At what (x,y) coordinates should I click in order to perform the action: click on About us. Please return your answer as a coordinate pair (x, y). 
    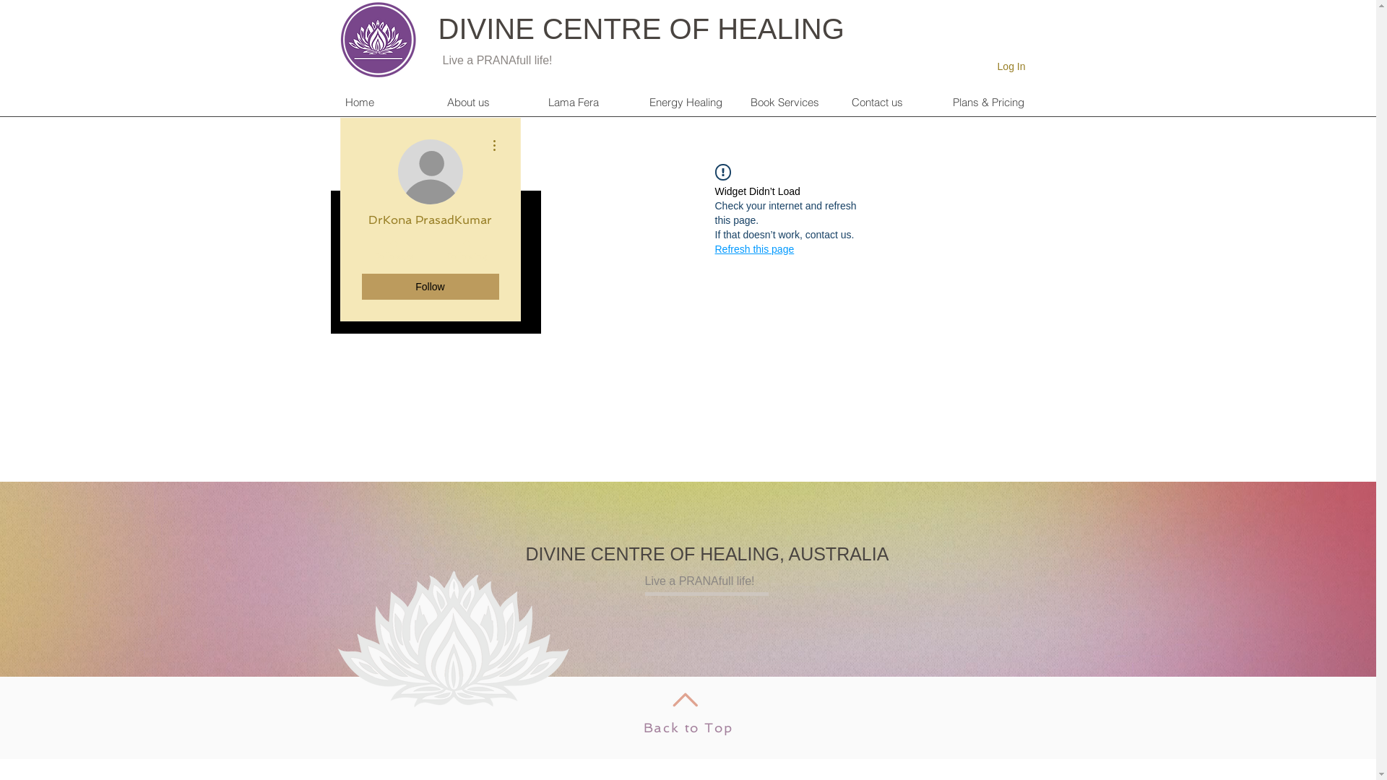
    Looking at the image, I should click on (485, 103).